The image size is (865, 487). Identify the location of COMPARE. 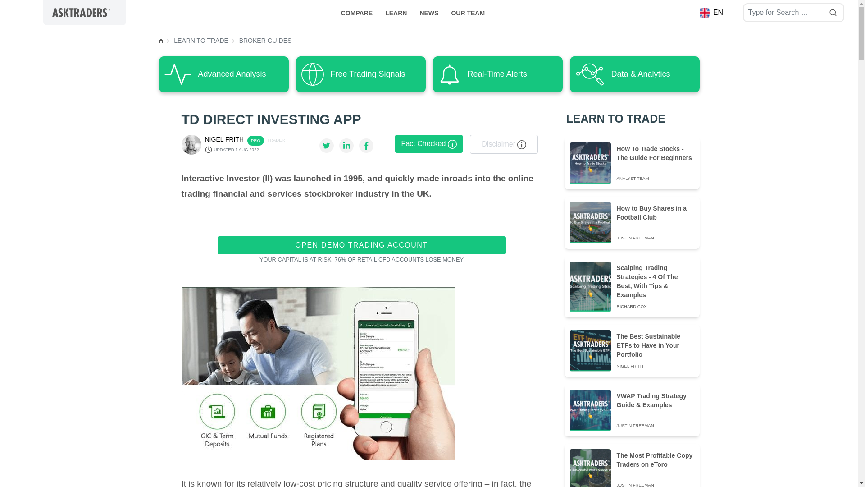
(357, 12).